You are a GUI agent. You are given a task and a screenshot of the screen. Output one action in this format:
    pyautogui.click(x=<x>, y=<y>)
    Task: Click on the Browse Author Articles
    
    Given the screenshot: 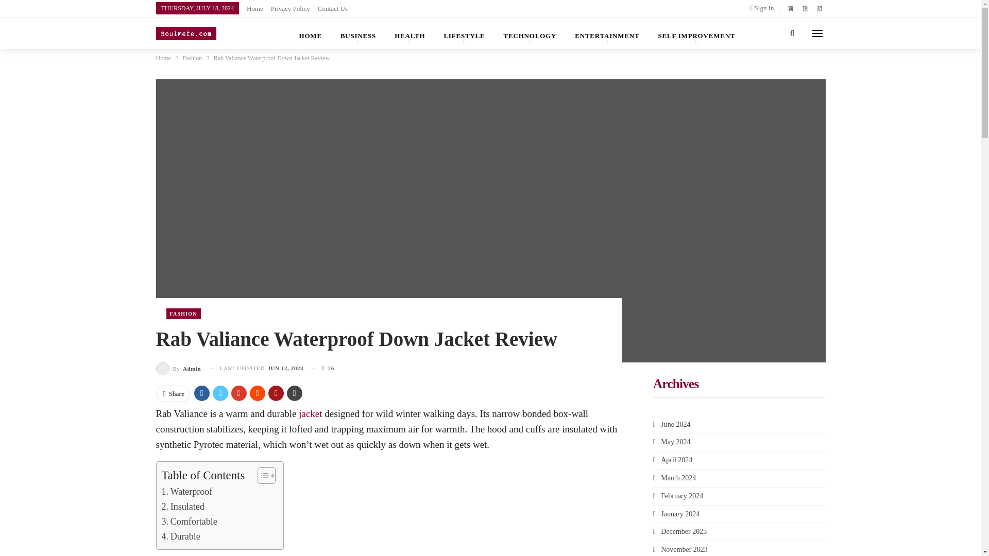 What is the action you would take?
    pyautogui.click(x=178, y=369)
    